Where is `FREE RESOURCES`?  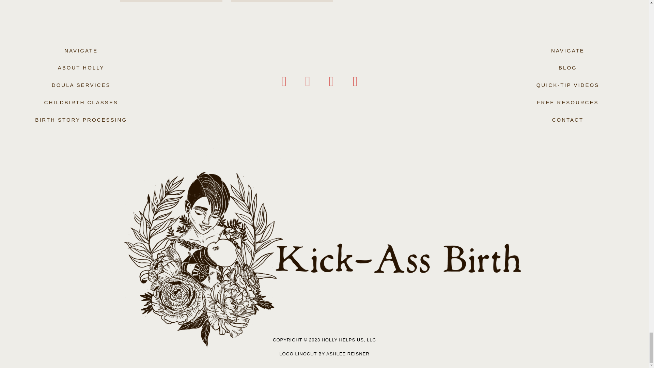 FREE RESOURCES is located at coordinates (567, 102).